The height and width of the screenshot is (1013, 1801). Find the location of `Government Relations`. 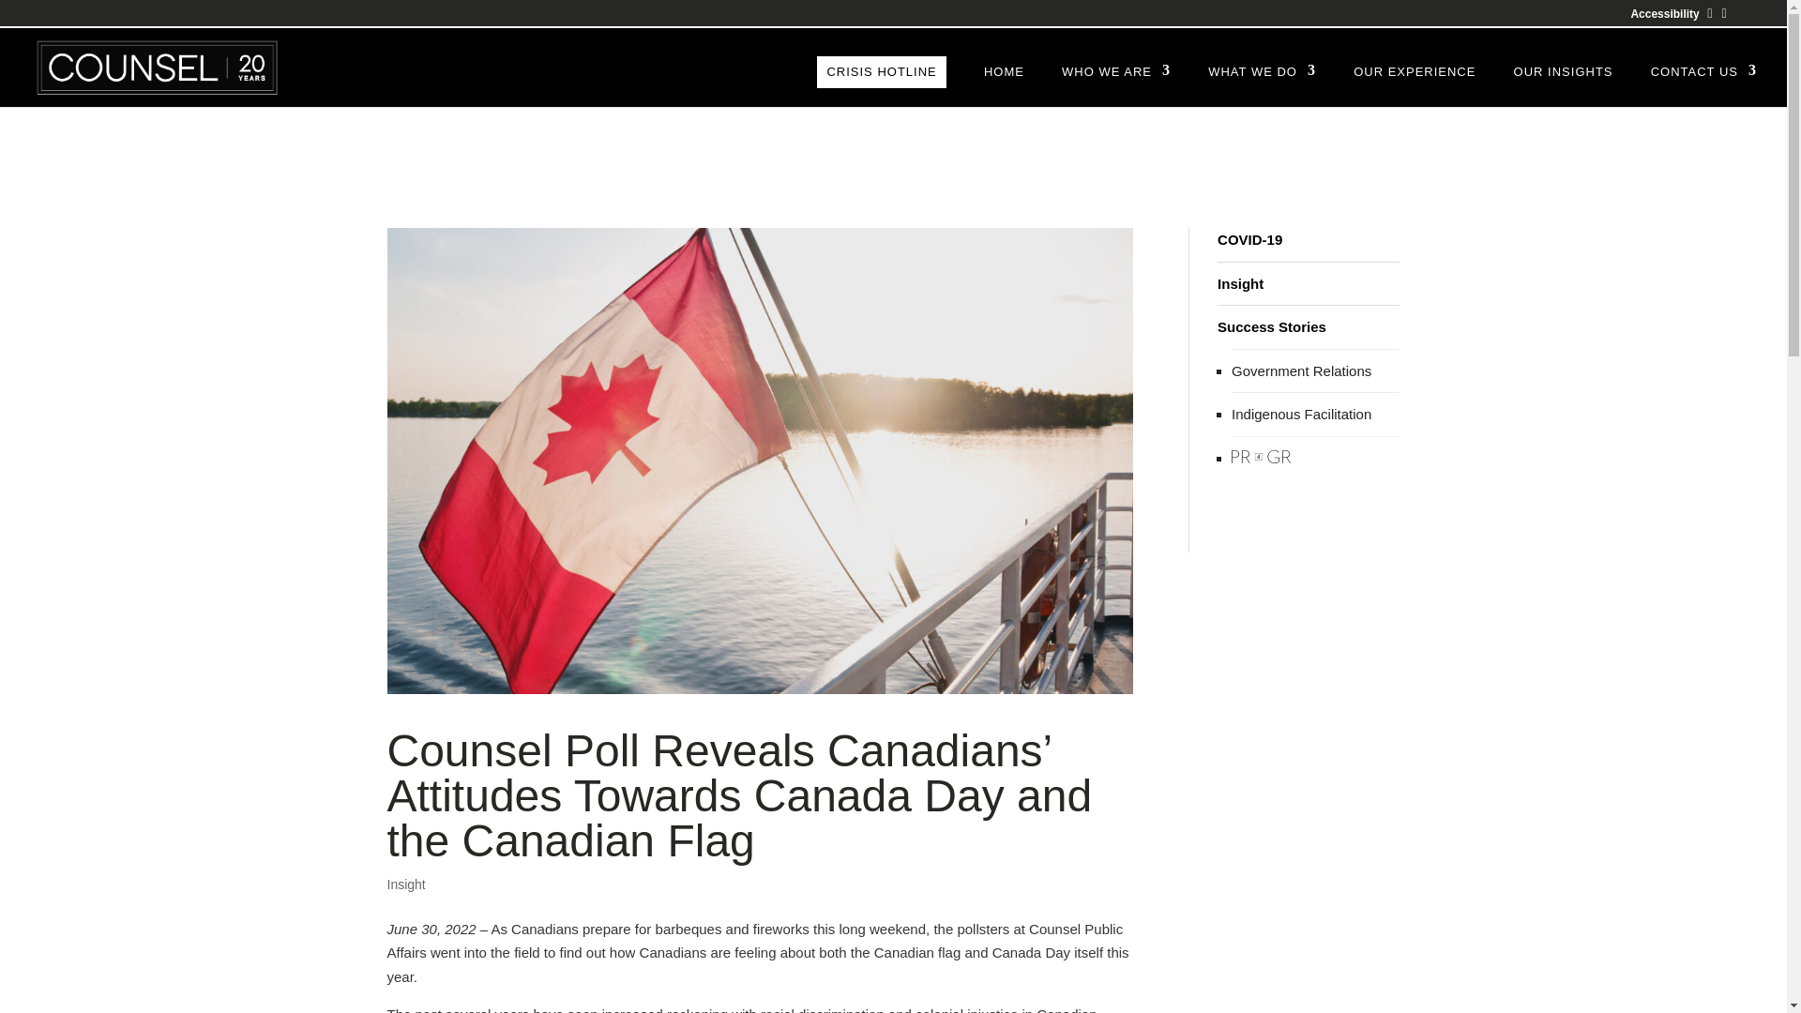

Government Relations is located at coordinates (1301, 370).